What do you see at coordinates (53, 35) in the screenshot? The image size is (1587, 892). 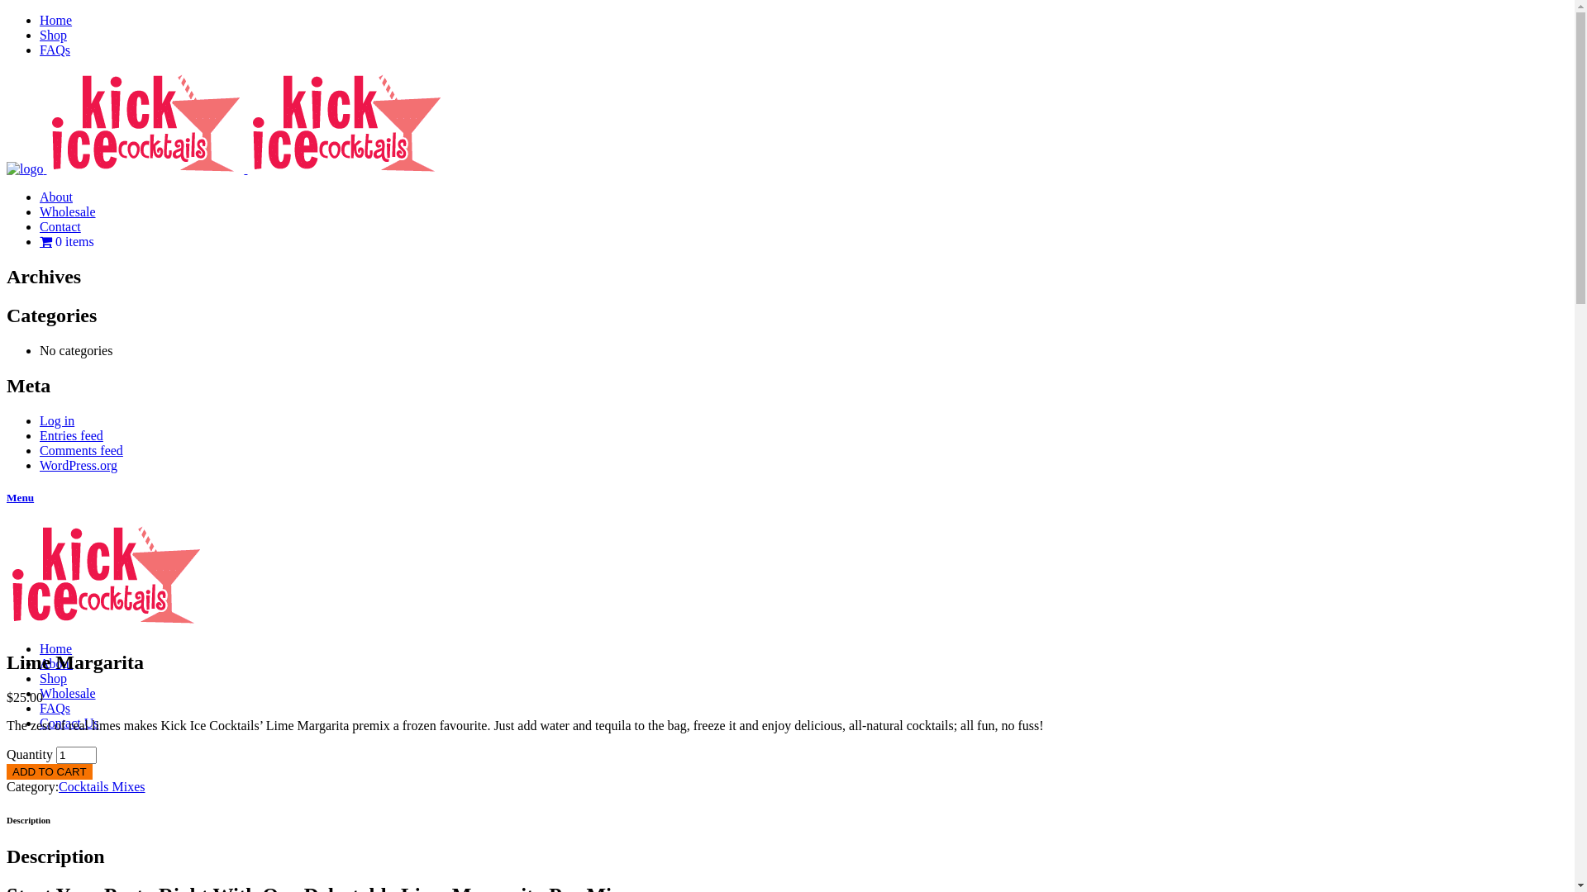 I see `Shop` at bounding box center [53, 35].